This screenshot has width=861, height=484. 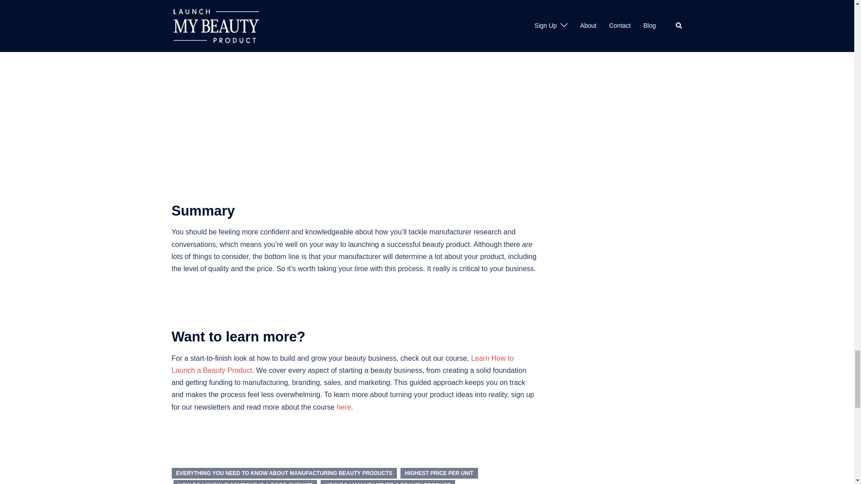 What do you see at coordinates (245, 482) in the screenshot?
I see `HOW DO I KNOW IF SOMEONE IS A GOOD CHEMIST` at bounding box center [245, 482].